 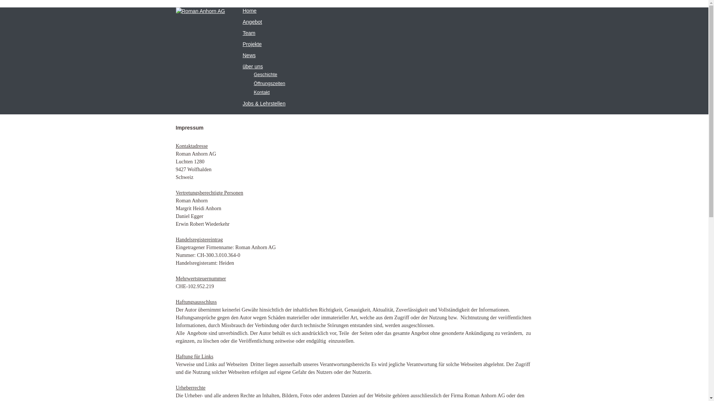 What do you see at coordinates (262, 92) in the screenshot?
I see `Kontakt` at bounding box center [262, 92].